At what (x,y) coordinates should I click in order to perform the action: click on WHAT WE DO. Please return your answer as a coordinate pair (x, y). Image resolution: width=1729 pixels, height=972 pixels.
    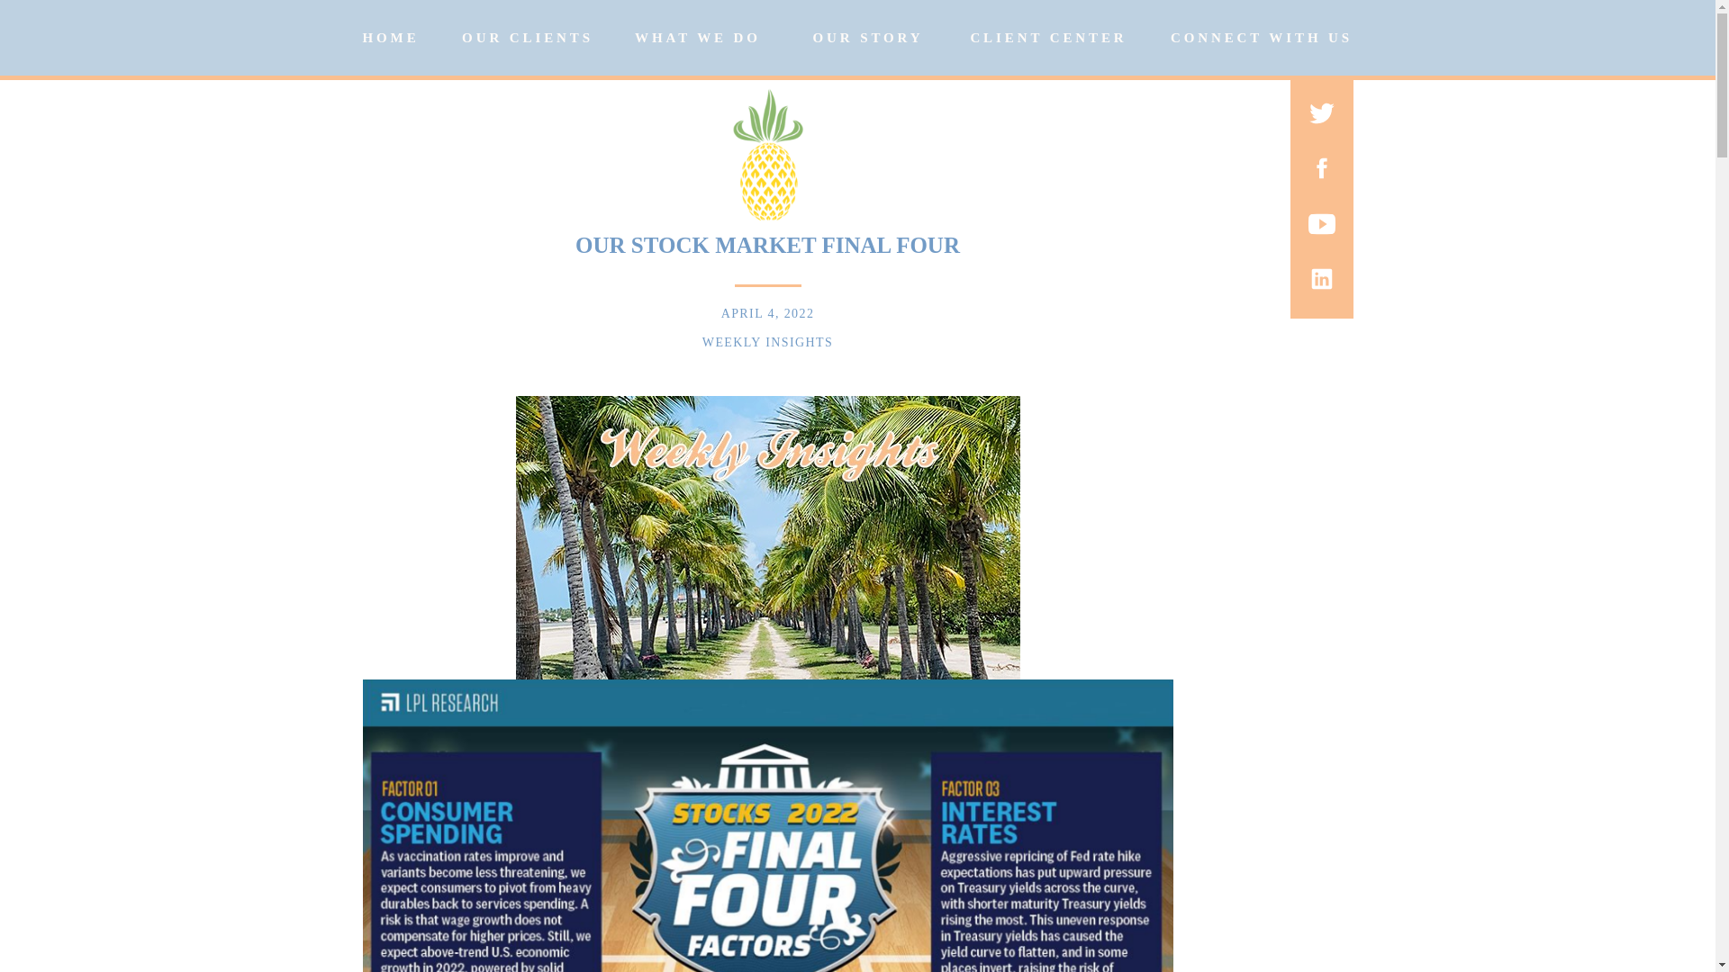
    Looking at the image, I should click on (697, 38).